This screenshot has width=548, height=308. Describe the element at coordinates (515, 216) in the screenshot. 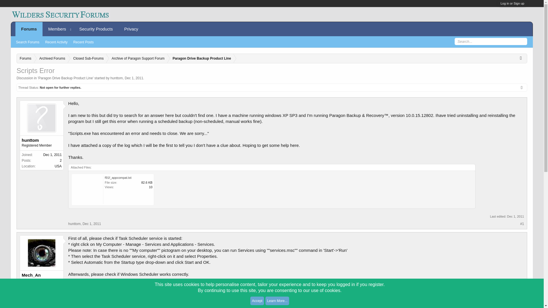

I see `Dec 1, 2011 at 12:24 PM` at that location.